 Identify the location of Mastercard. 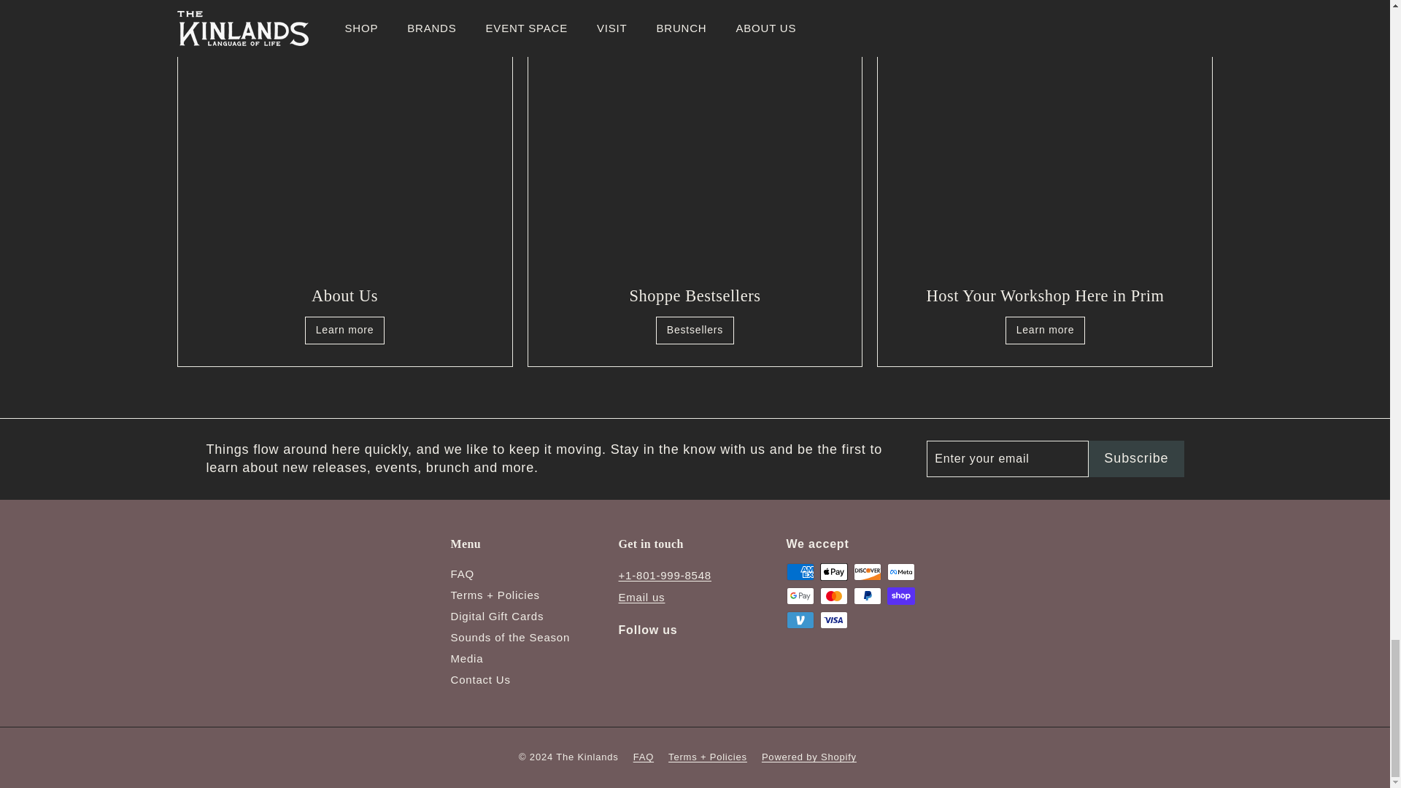
(833, 595).